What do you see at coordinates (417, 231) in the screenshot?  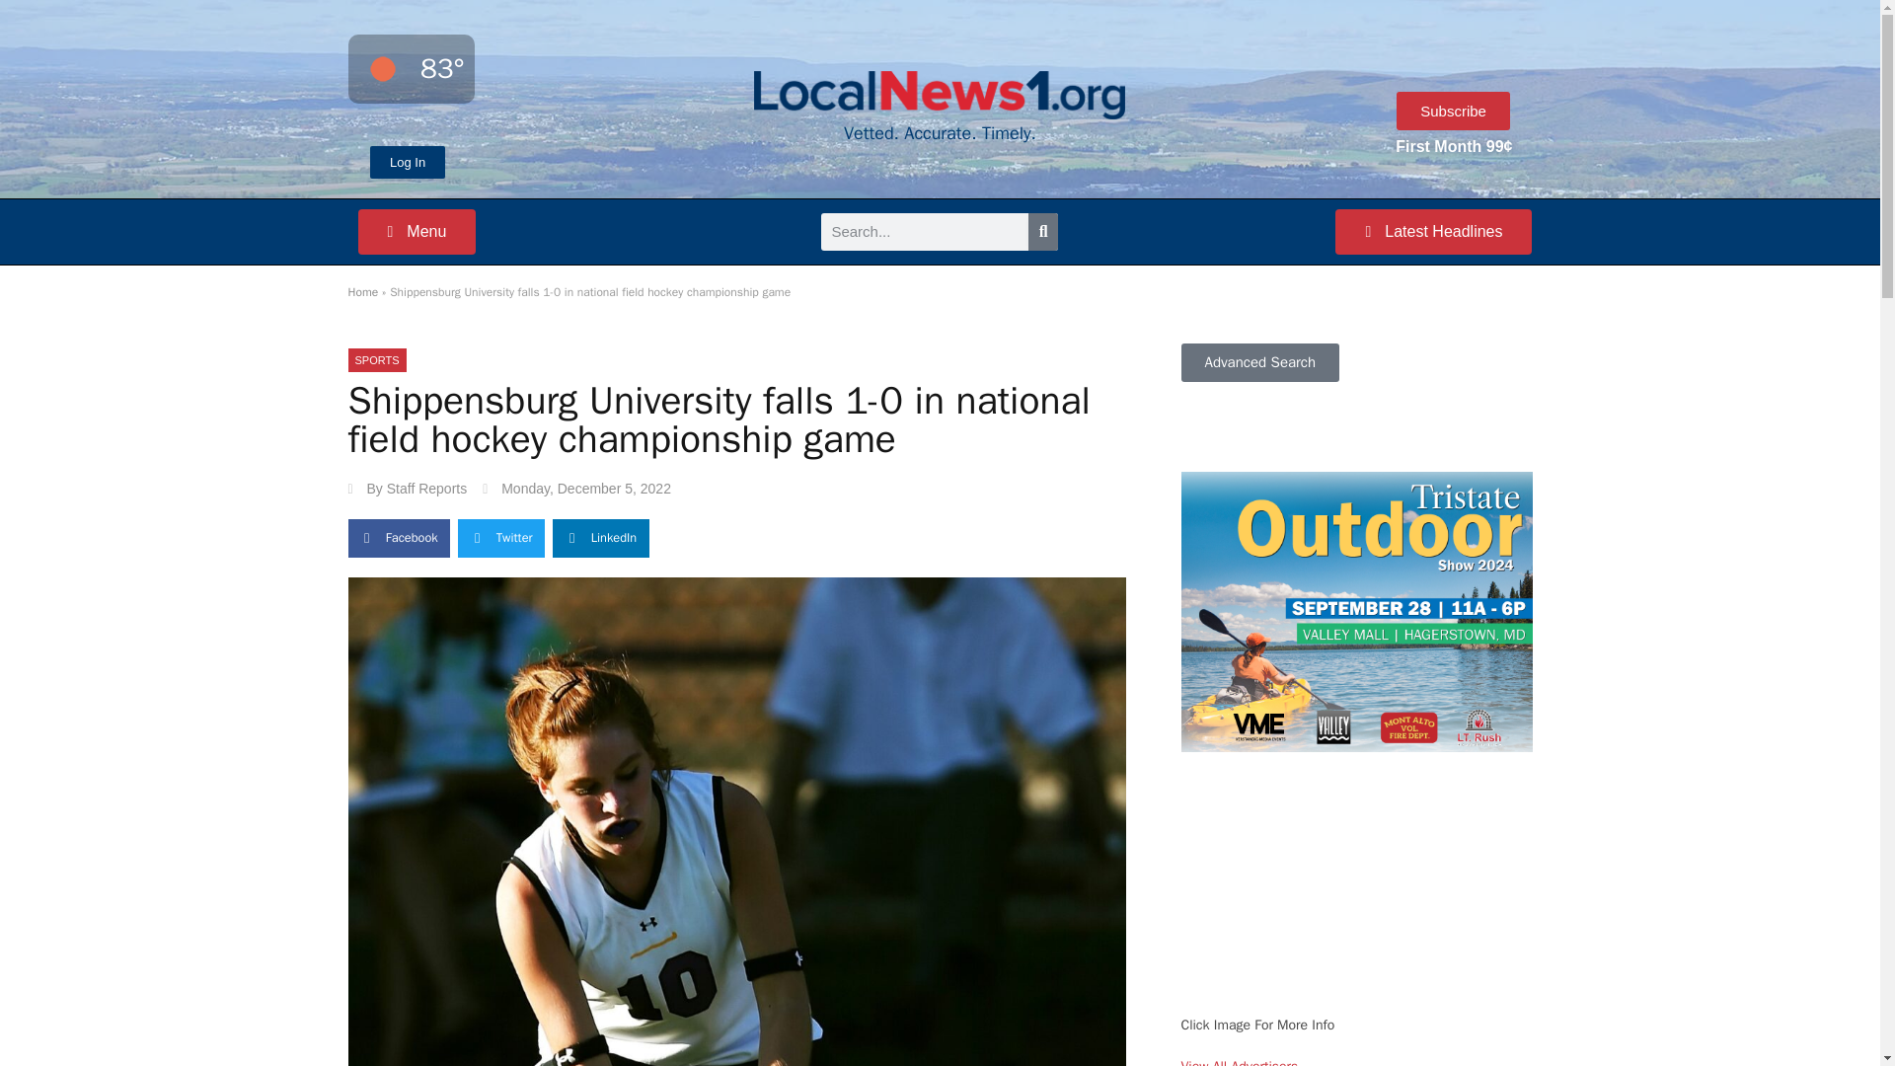 I see `Menu` at bounding box center [417, 231].